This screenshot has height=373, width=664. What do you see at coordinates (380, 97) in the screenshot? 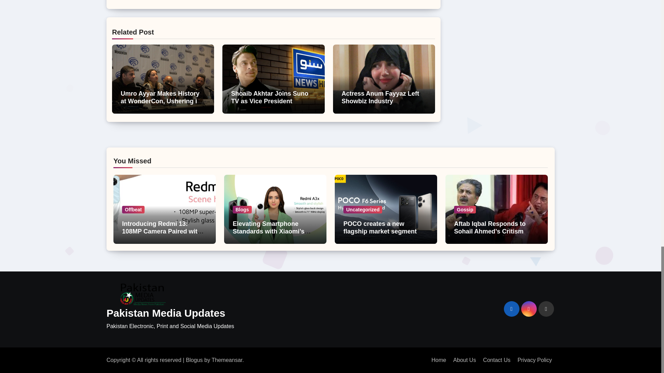
I see `Actress Anum Fayyaz Left Showbiz Industry` at bounding box center [380, 97].